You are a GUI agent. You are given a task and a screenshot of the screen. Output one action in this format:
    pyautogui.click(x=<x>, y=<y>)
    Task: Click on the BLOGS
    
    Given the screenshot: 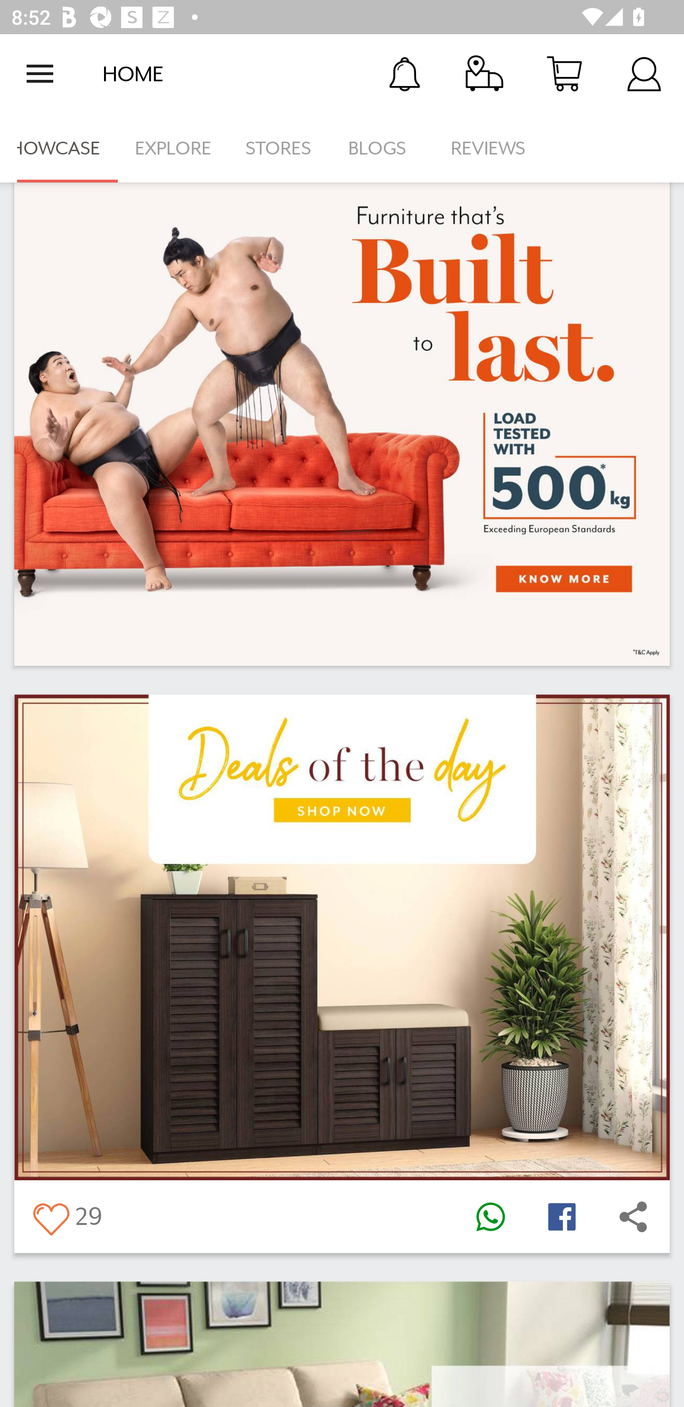 What is the action you would take?
    pyautogui.click(x=382, y=148)
    